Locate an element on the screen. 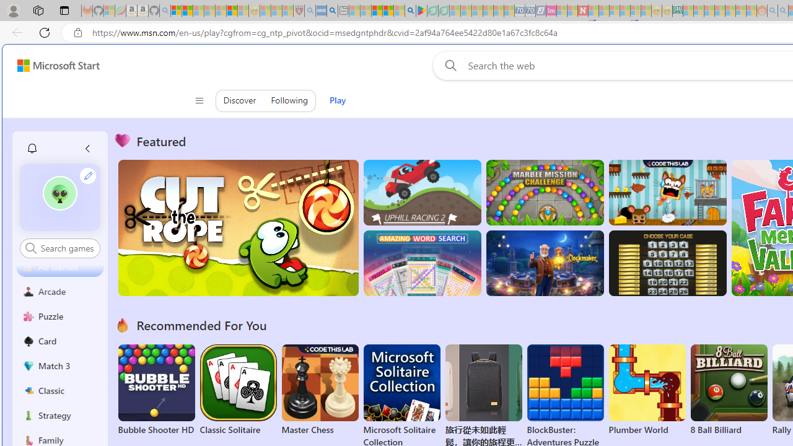  Squicky is located at coordinates (667, 192).